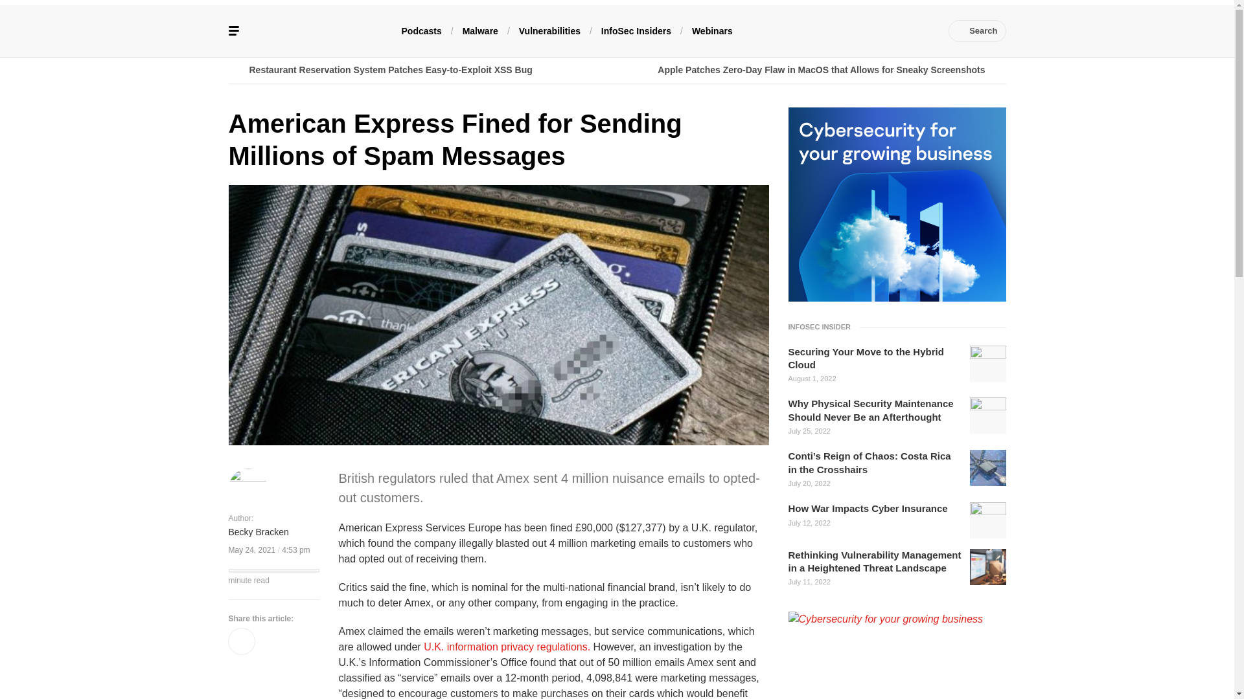  What do you see at coordinates (711, 30) in the screenshot?
I see `Webinars` at bounding box center [711, 30].